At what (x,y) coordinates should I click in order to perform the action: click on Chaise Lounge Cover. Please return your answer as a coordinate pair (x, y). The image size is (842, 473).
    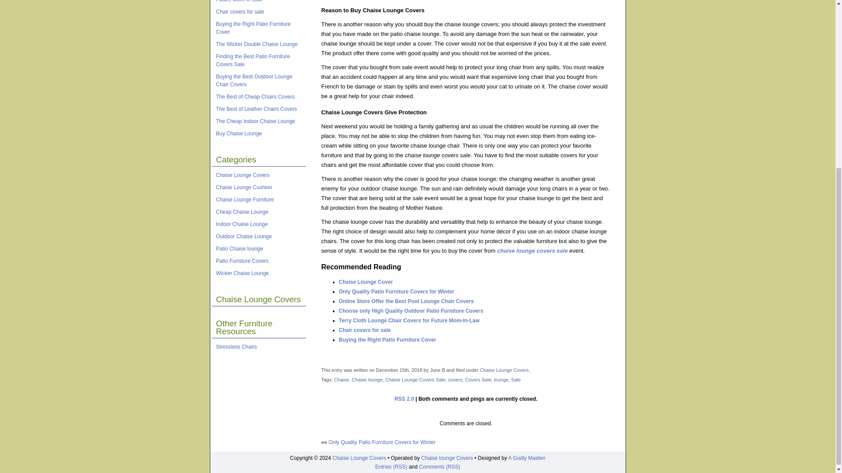
    Looking at the image, I should click on (365, 282).